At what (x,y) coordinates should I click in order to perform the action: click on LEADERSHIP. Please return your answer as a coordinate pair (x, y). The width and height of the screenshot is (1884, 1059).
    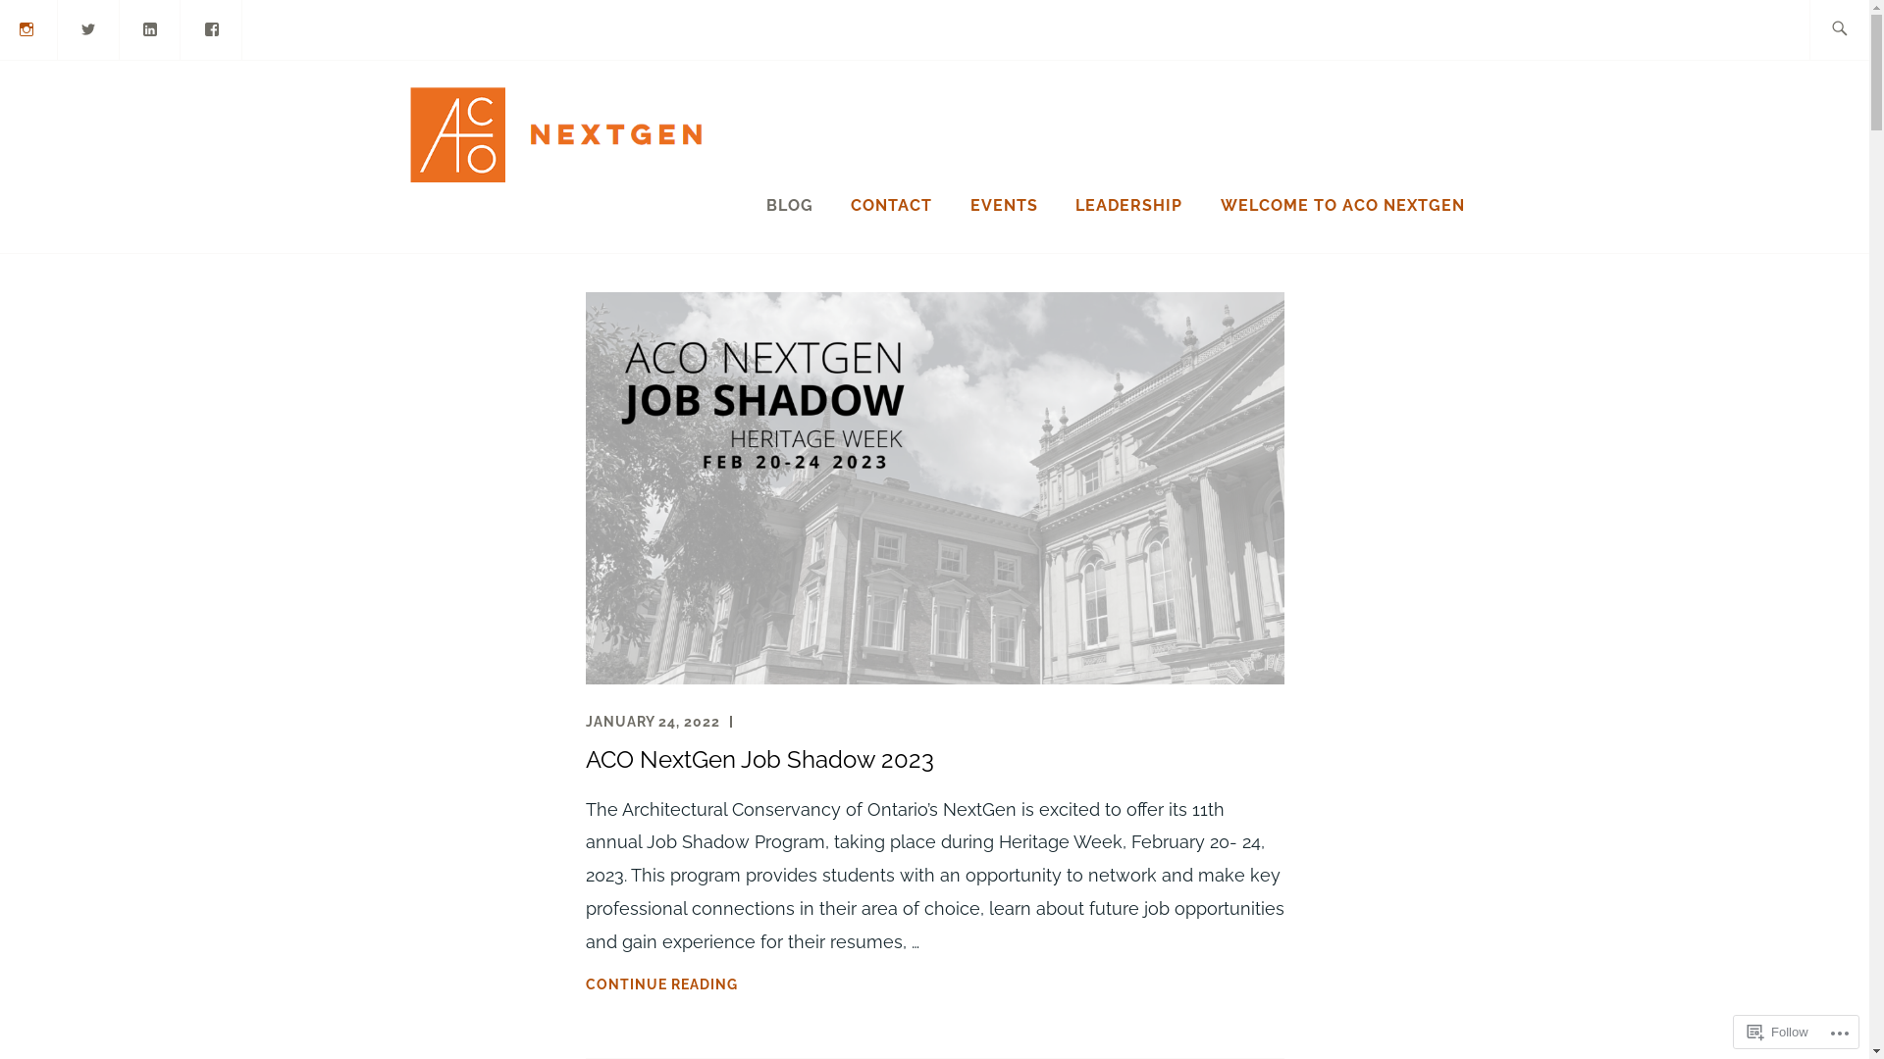
    Looking at the image, I should click on (1128, 206).